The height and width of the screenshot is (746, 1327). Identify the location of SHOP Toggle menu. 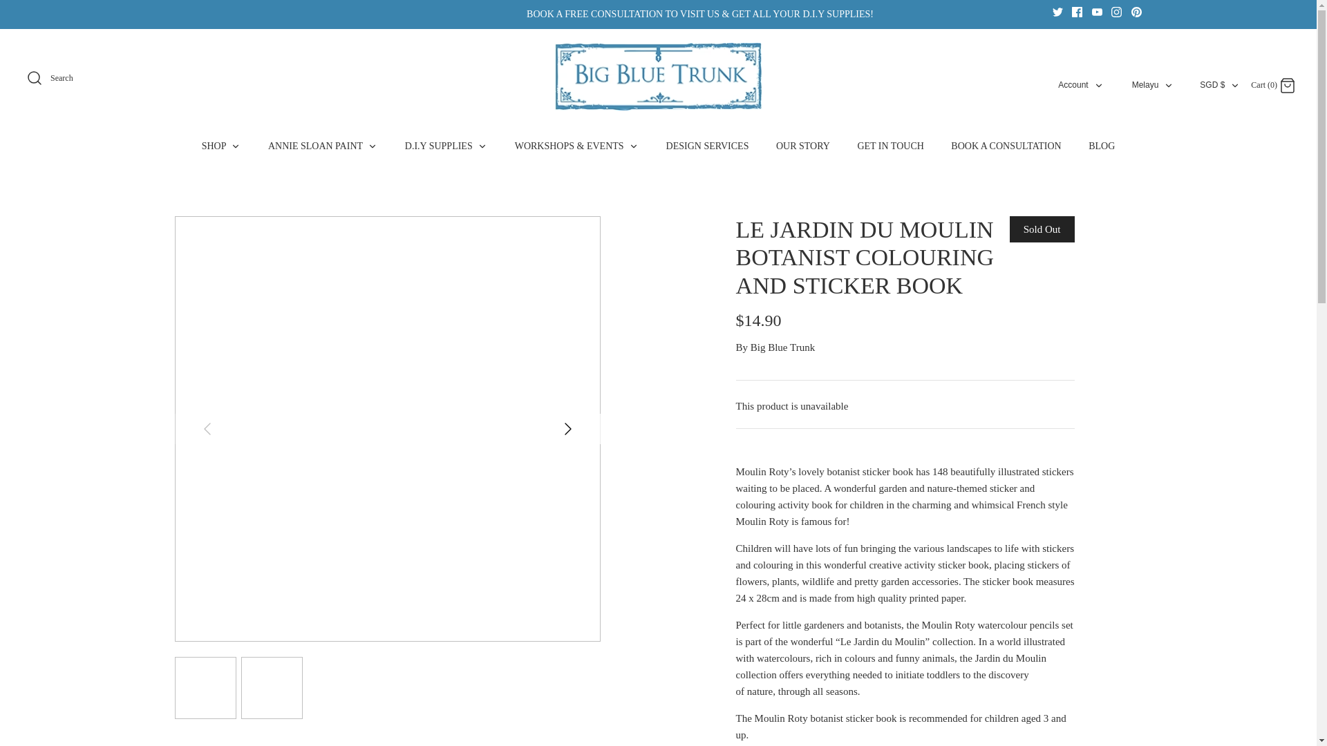
(207, 428).